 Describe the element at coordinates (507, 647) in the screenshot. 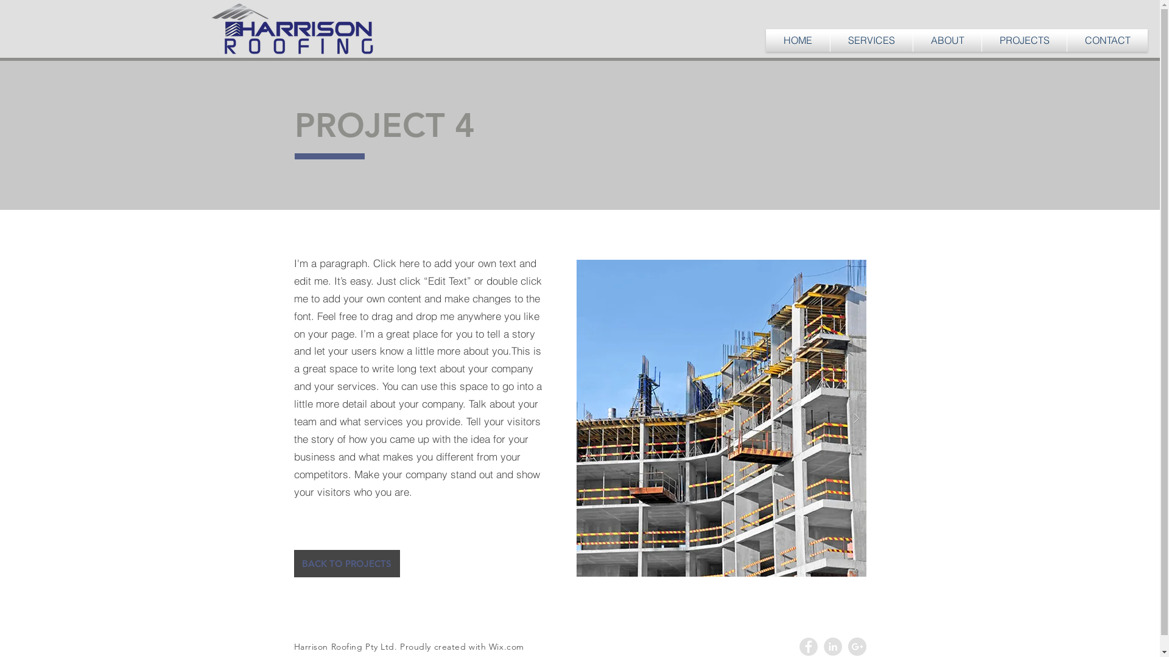

I see `Wix.com` at that location.